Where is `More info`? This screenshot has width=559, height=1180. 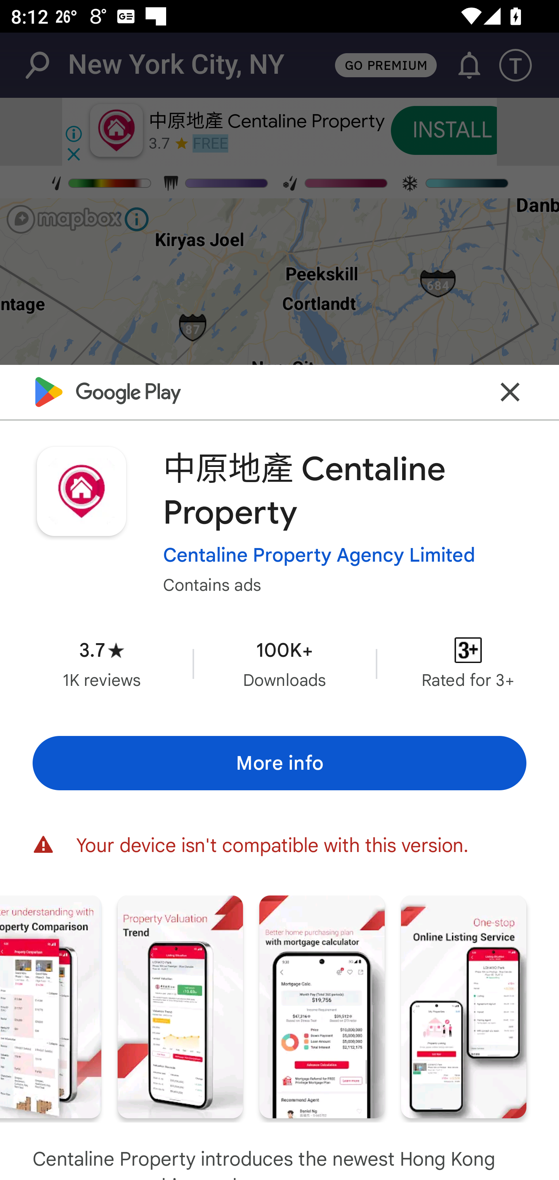
More info is located at coordinates (279, 763).